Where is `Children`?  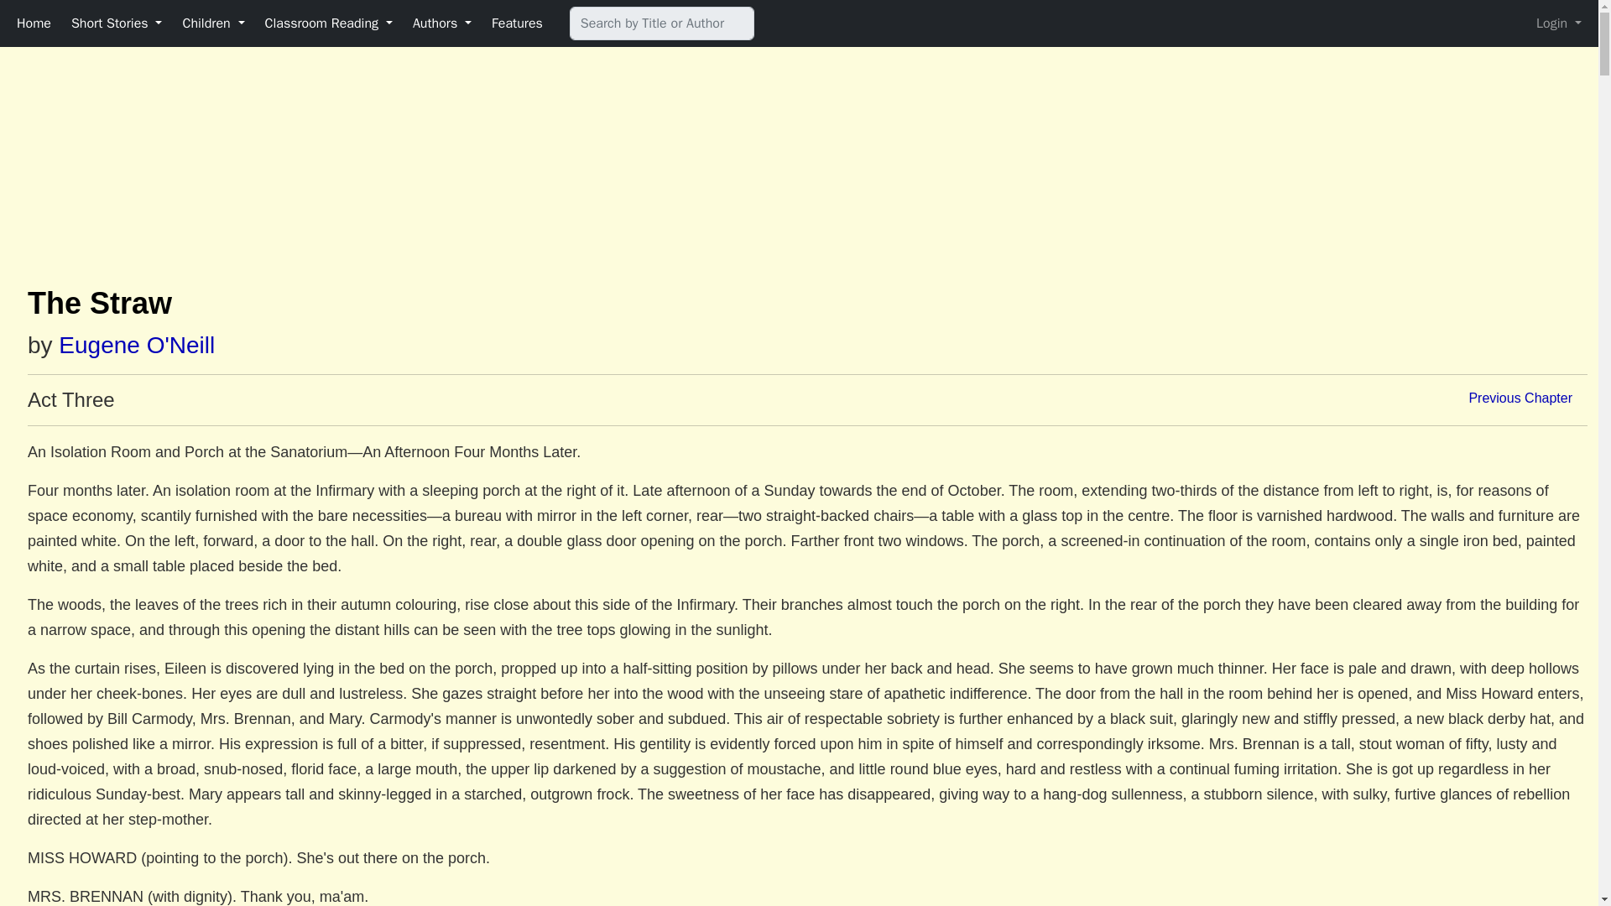 Children is located at coordinates (213, 23).